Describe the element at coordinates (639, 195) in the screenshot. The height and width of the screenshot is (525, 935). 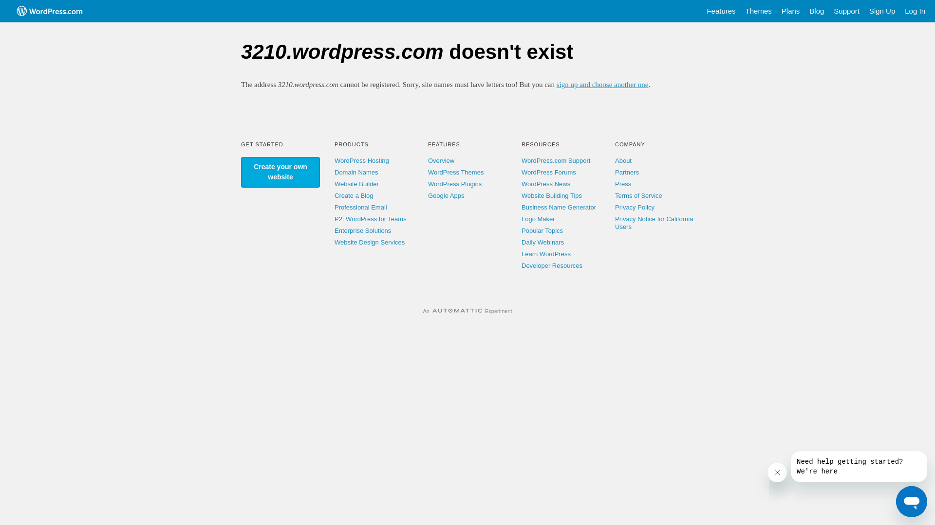
I see `Terms of Service` at that location.